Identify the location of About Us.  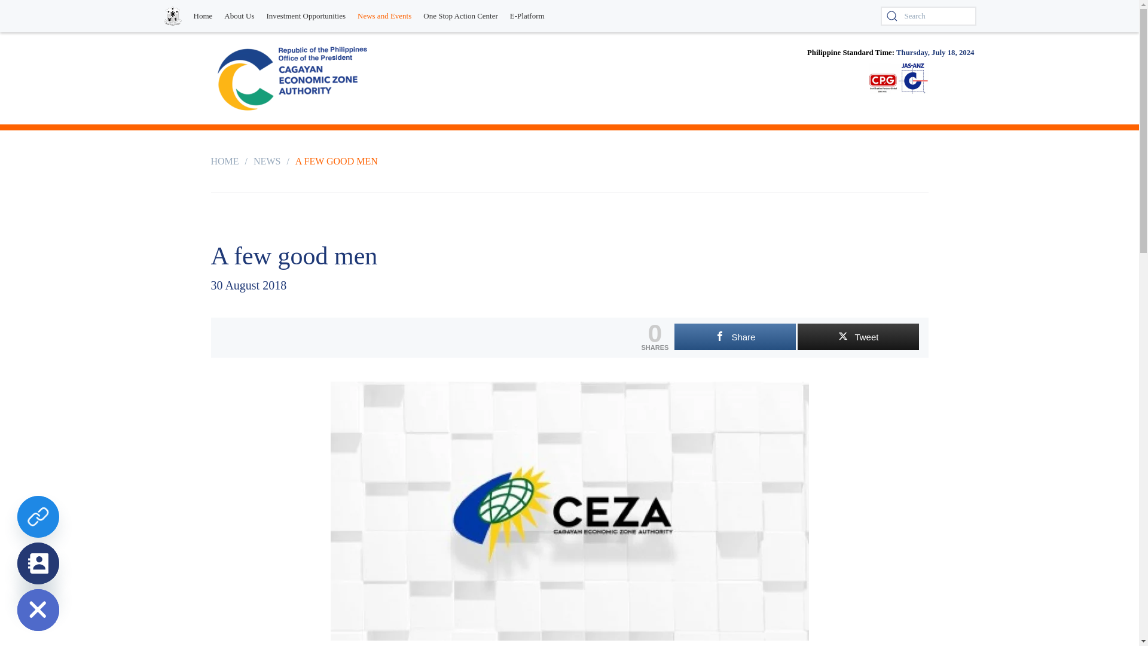
(239, 16).